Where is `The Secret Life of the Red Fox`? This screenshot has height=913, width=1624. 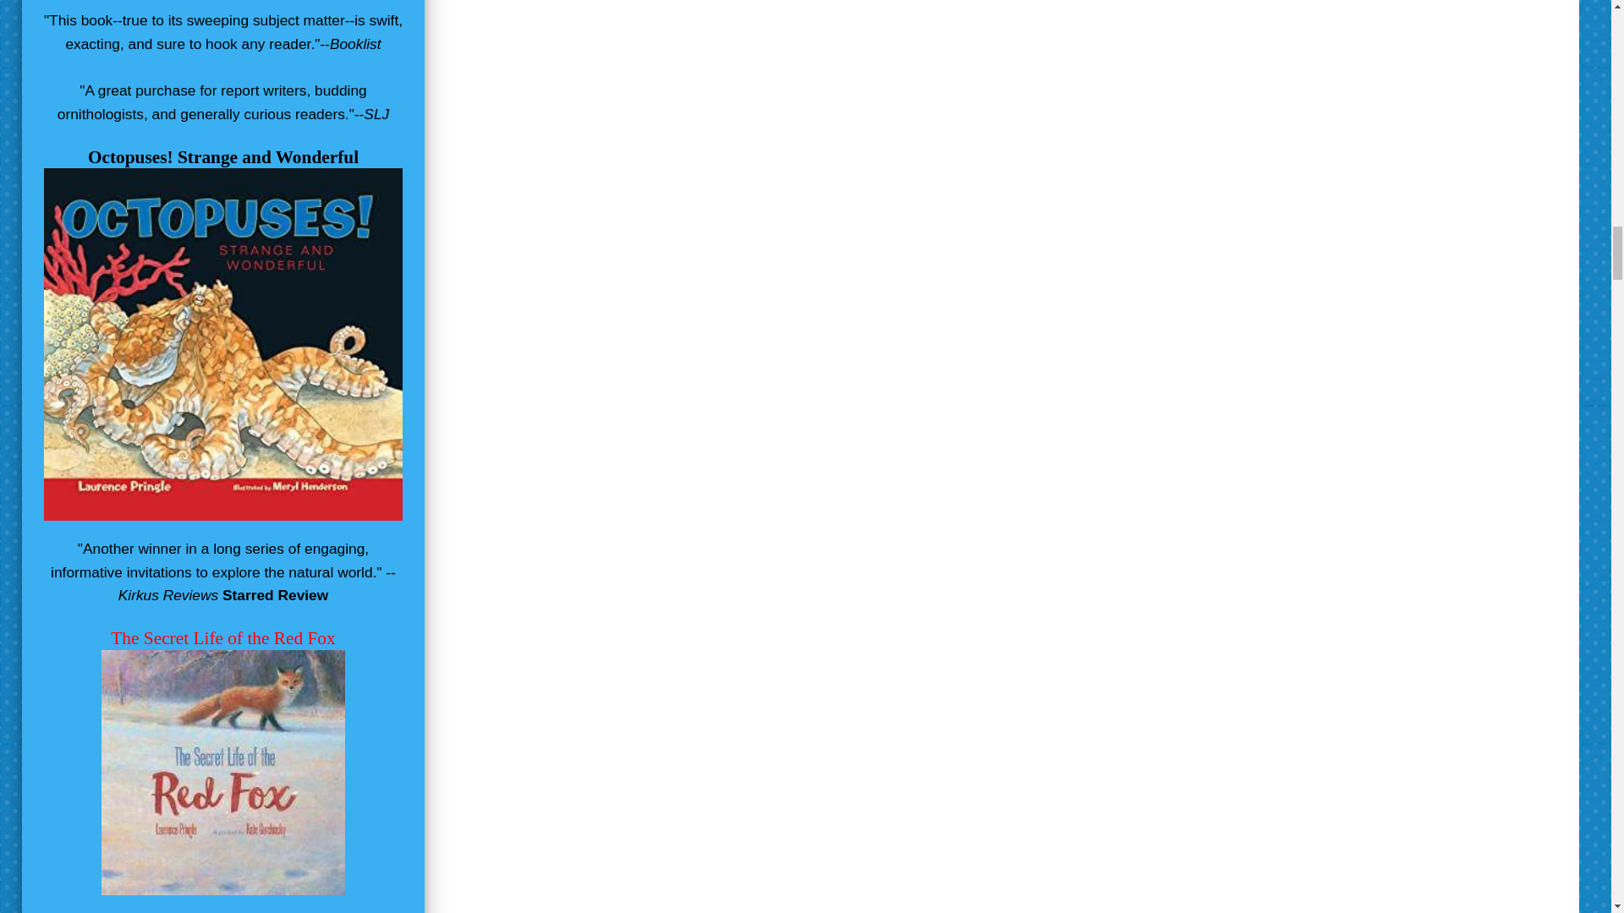 The Secret Life of the Red Fox is located at coordinates (222, 637).